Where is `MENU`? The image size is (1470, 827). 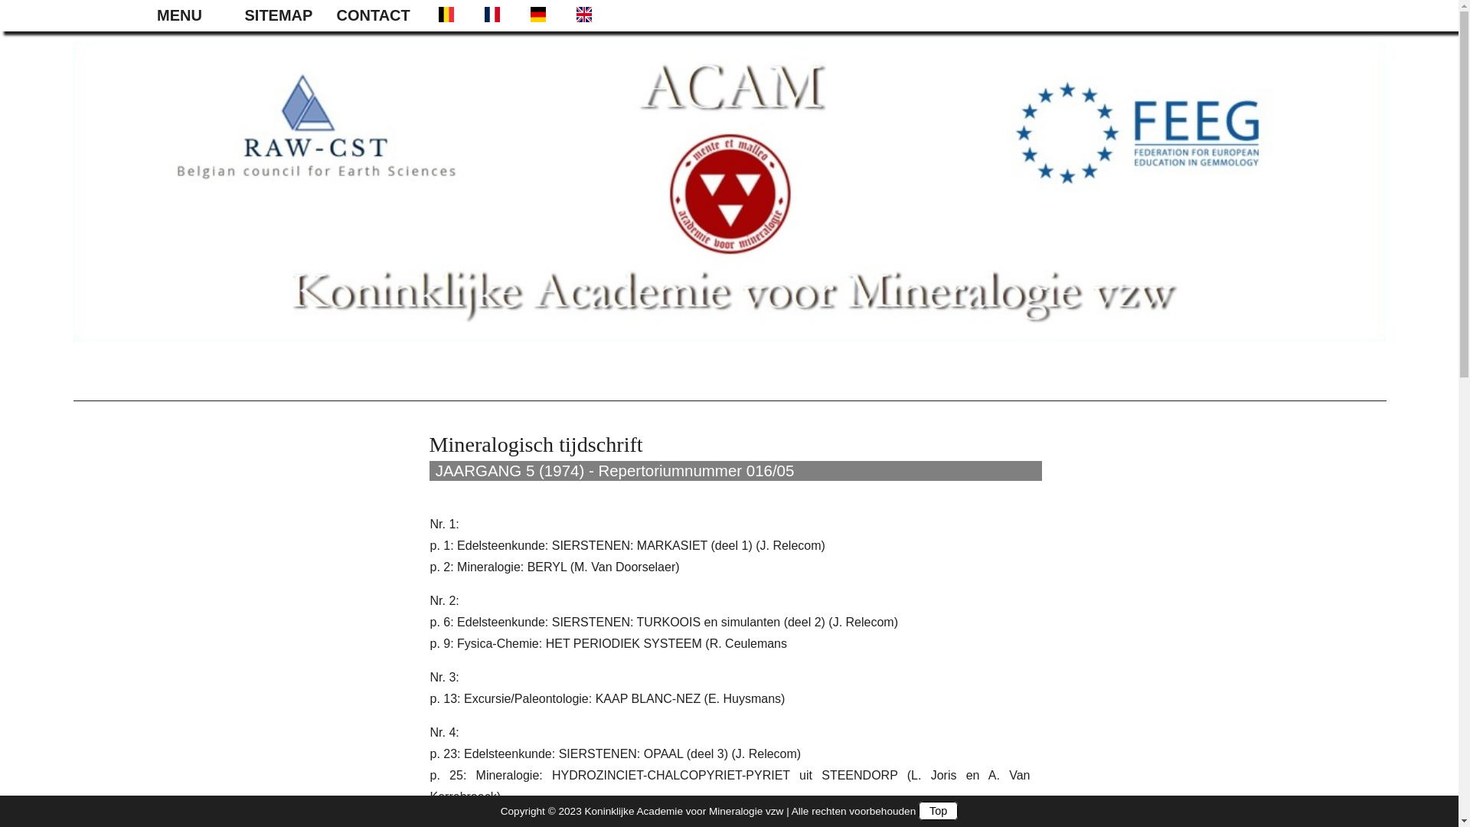
MENU is located at coordinates (191, 15).